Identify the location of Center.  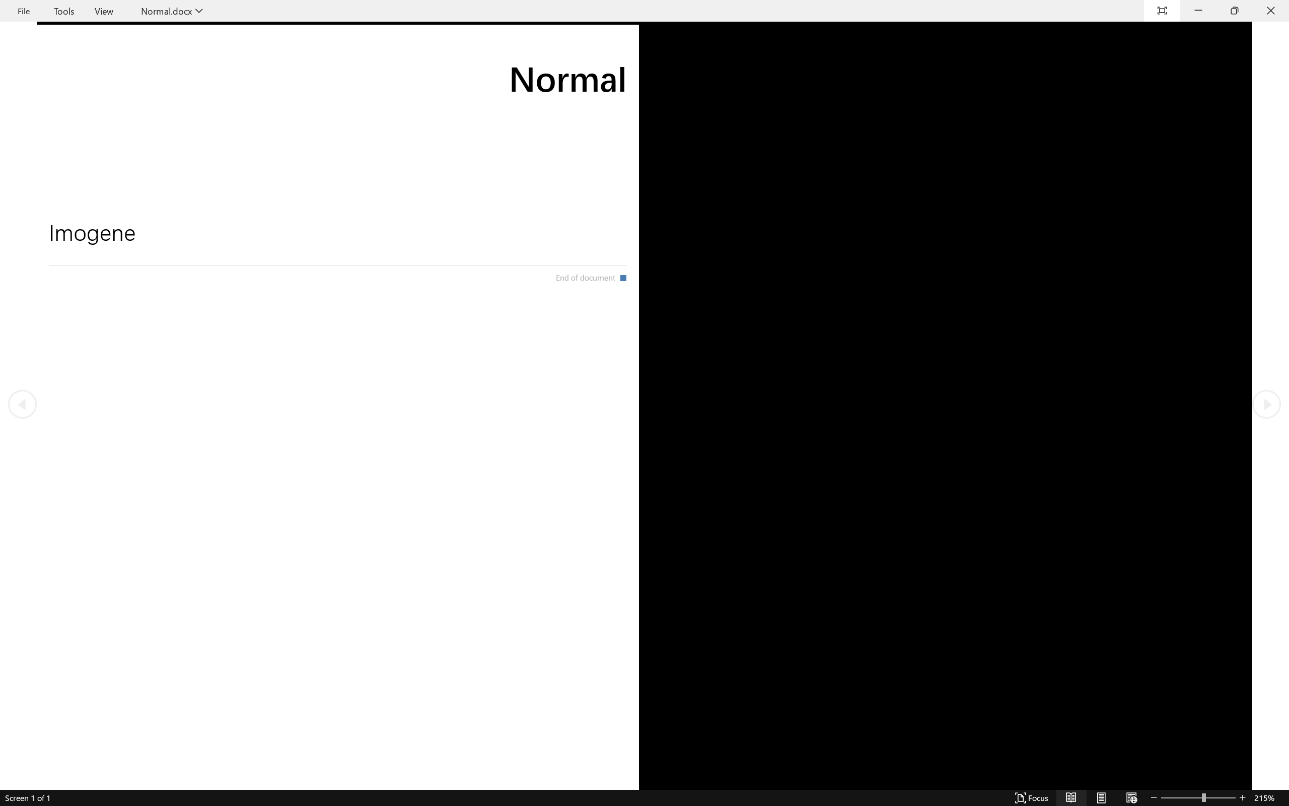
(322, 66).